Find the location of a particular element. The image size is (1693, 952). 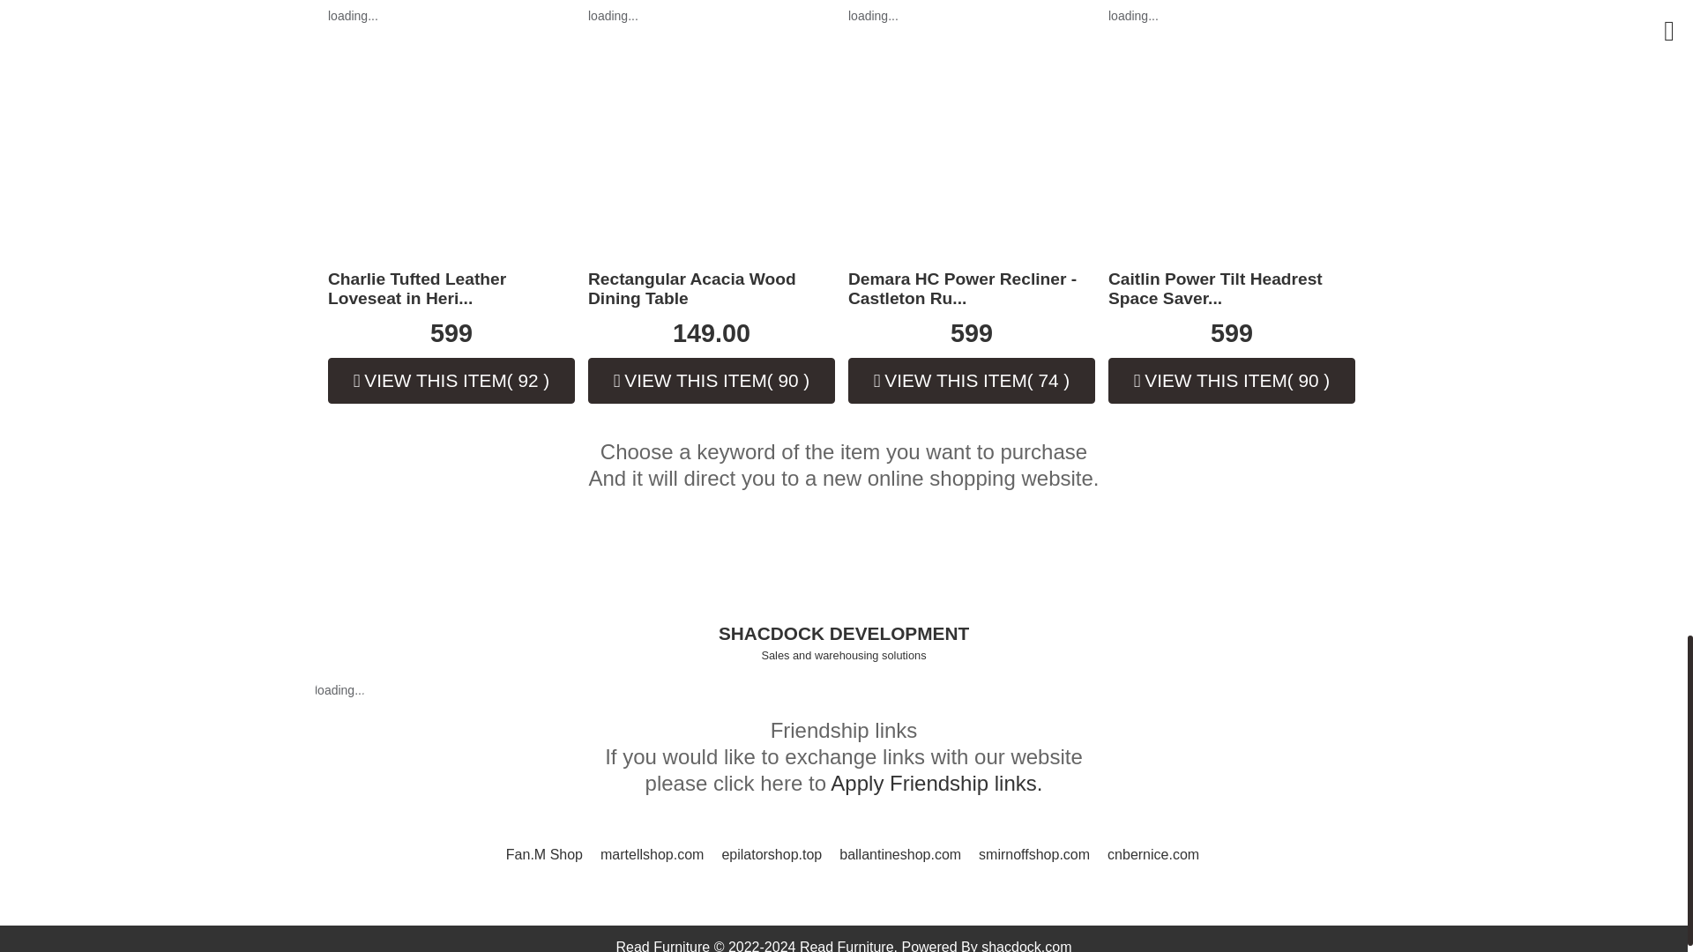

cnbernice.com is located at coordinates (1152, 855).